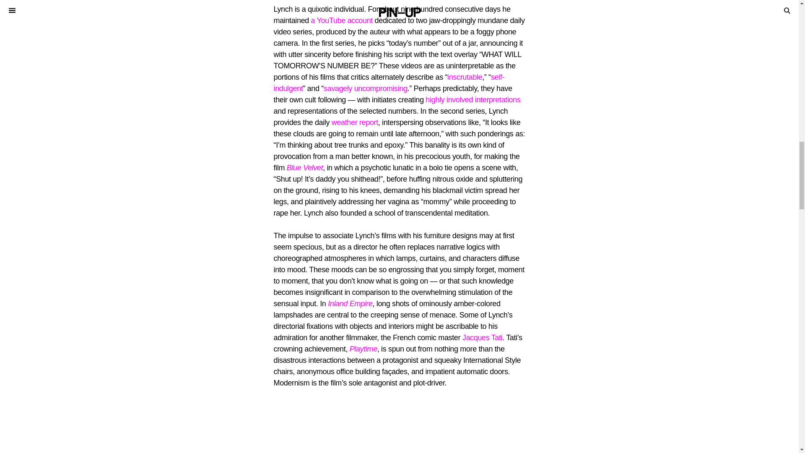  Describe the element at coordinates (482, 337) in the screenshot. I see `Jacques Tati` at that location.